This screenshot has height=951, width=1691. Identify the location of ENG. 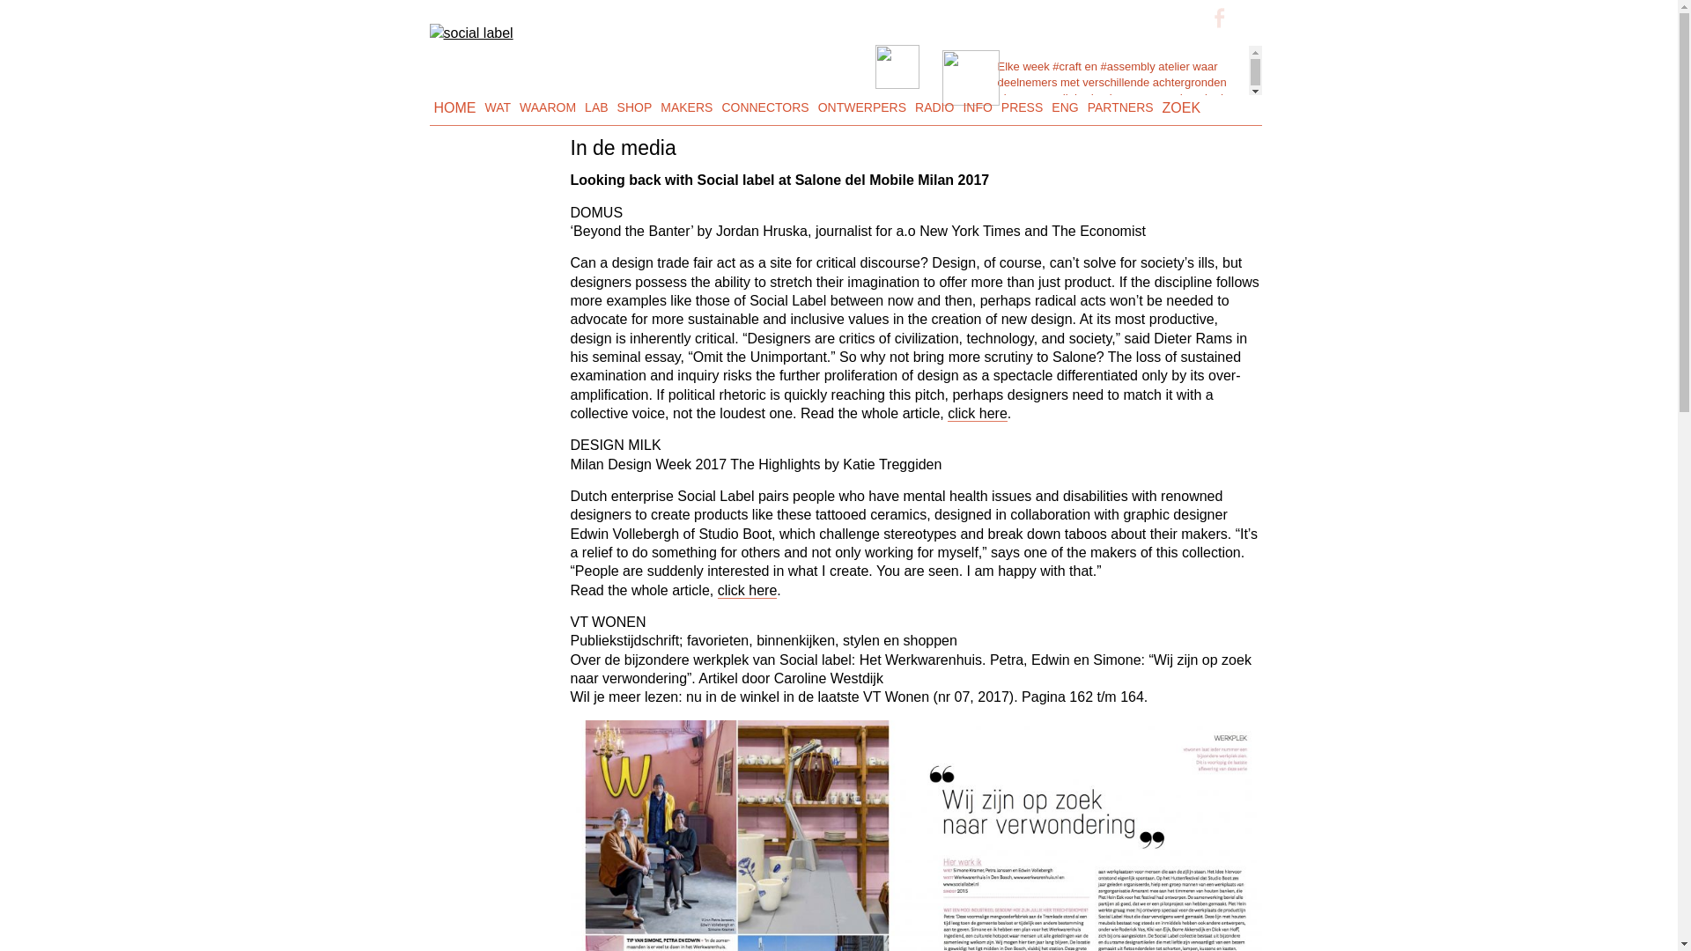
(1064, 107).